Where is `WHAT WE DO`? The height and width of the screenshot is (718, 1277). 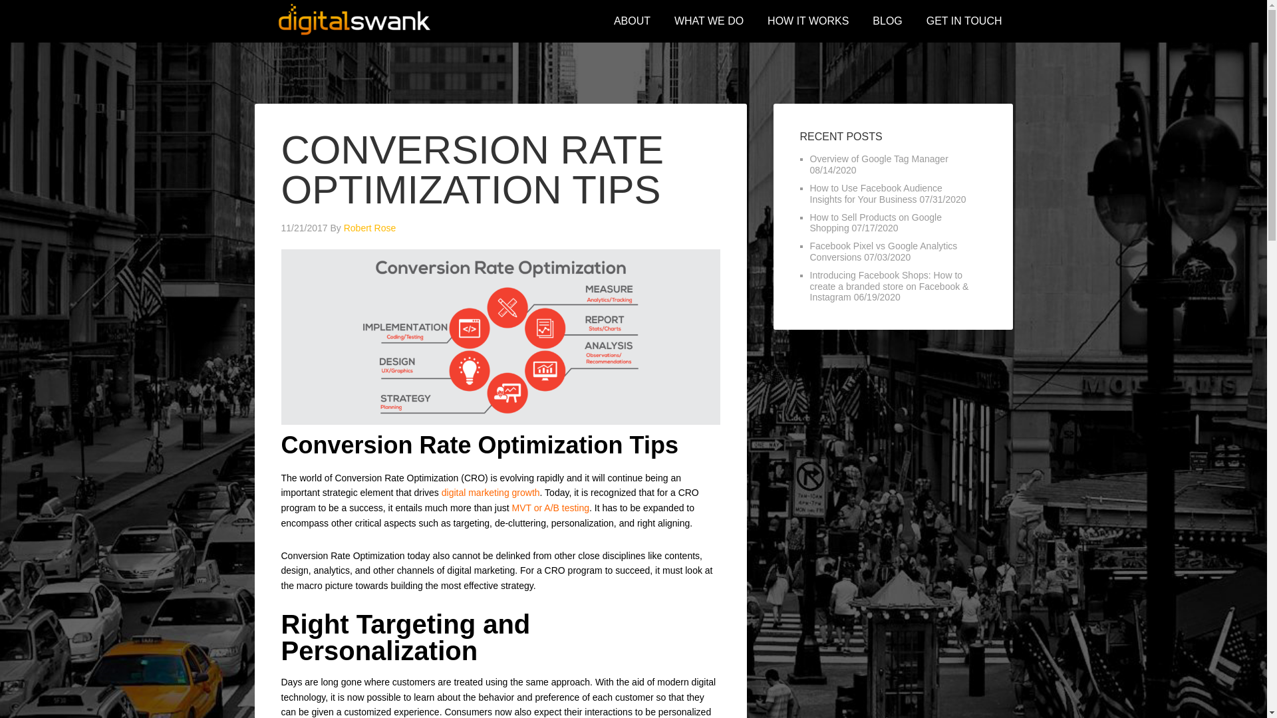 WHAT WE DO is located at coordinates (709, 21).